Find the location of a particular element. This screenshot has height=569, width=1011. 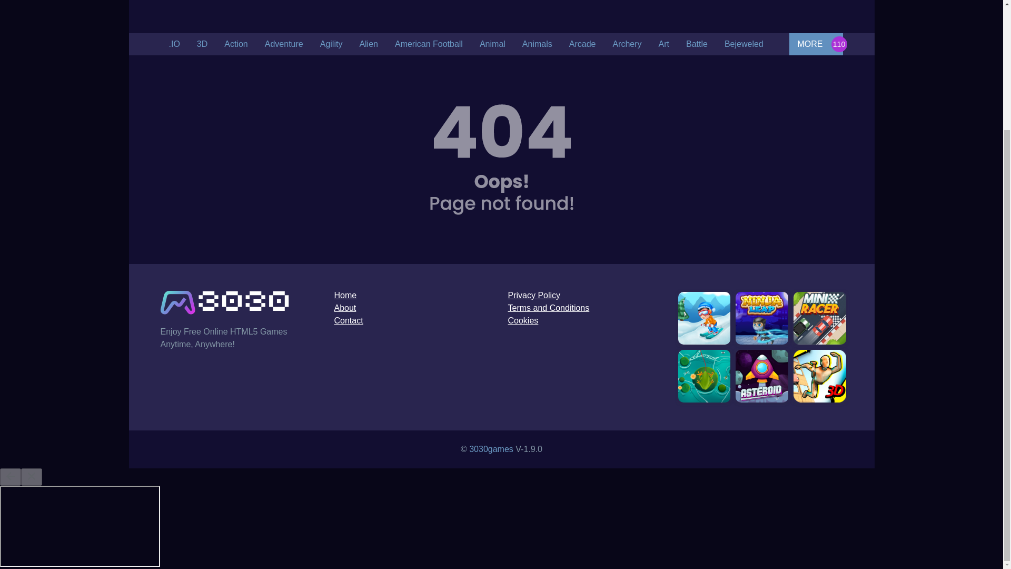

Bejeweled is located at coordinates (744, 44).